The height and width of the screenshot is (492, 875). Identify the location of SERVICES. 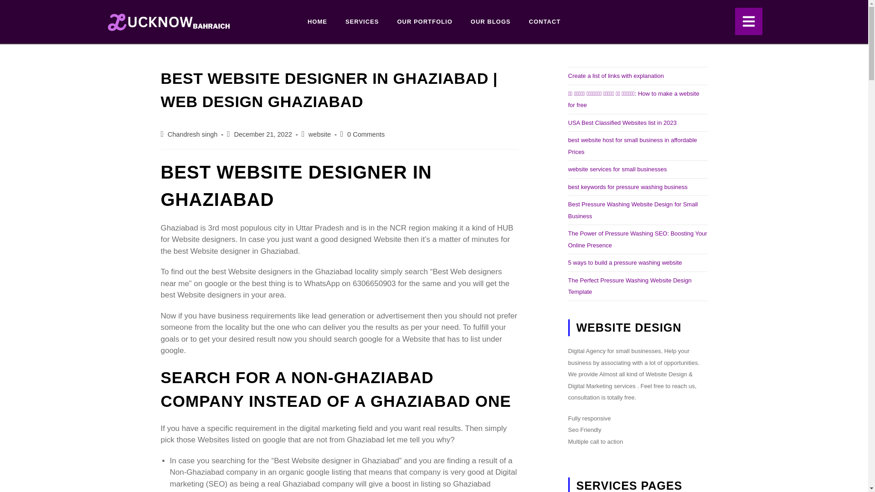
(362, 22).